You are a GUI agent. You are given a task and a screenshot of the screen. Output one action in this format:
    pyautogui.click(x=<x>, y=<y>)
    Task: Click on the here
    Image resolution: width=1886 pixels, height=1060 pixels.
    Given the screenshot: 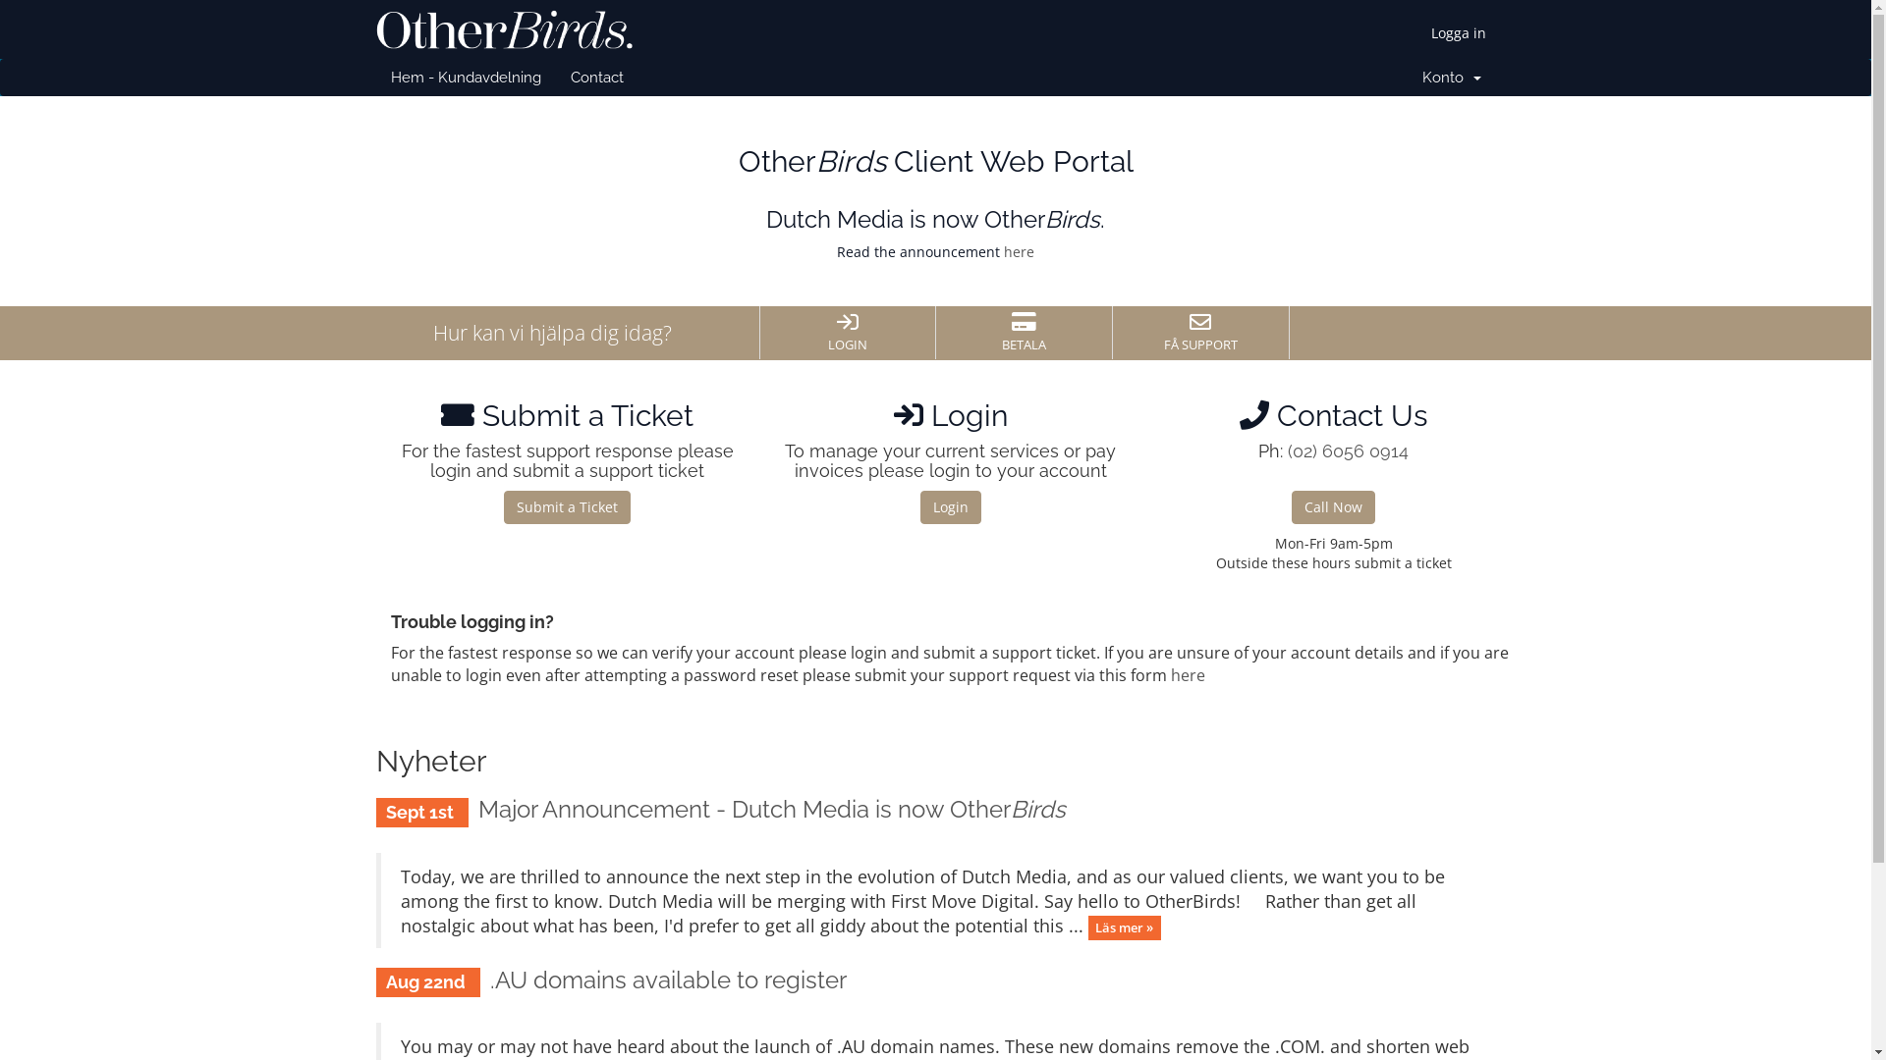 What is the action you would take?
    pyautogui.click(x=1020, y=251)
    